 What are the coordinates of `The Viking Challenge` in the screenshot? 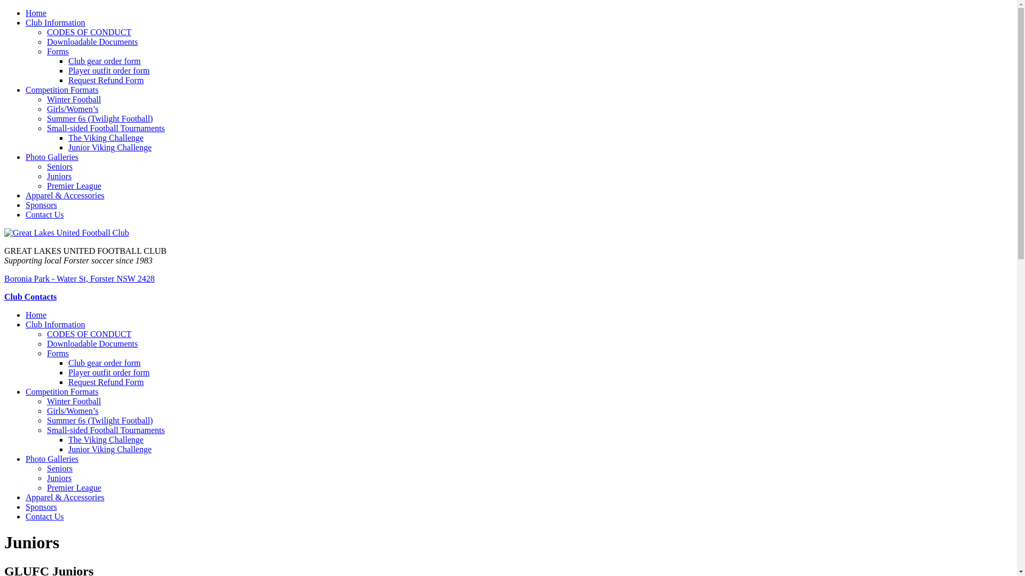 It's located at (106, 439).